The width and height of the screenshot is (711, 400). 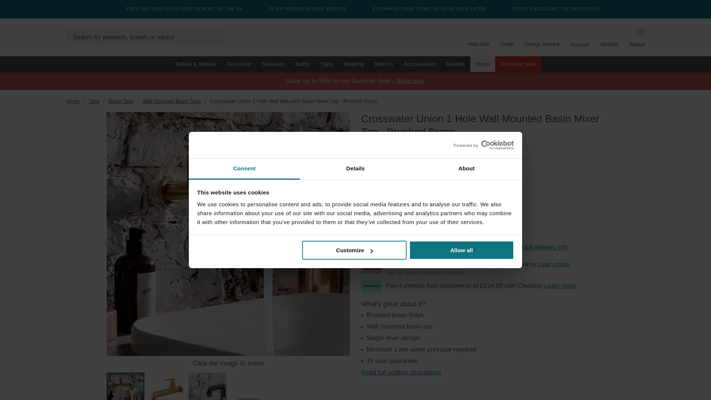 What do you see at coordinates (244, 169) in the screenshot?
I see `Consent` at bounding box center [244, 169].